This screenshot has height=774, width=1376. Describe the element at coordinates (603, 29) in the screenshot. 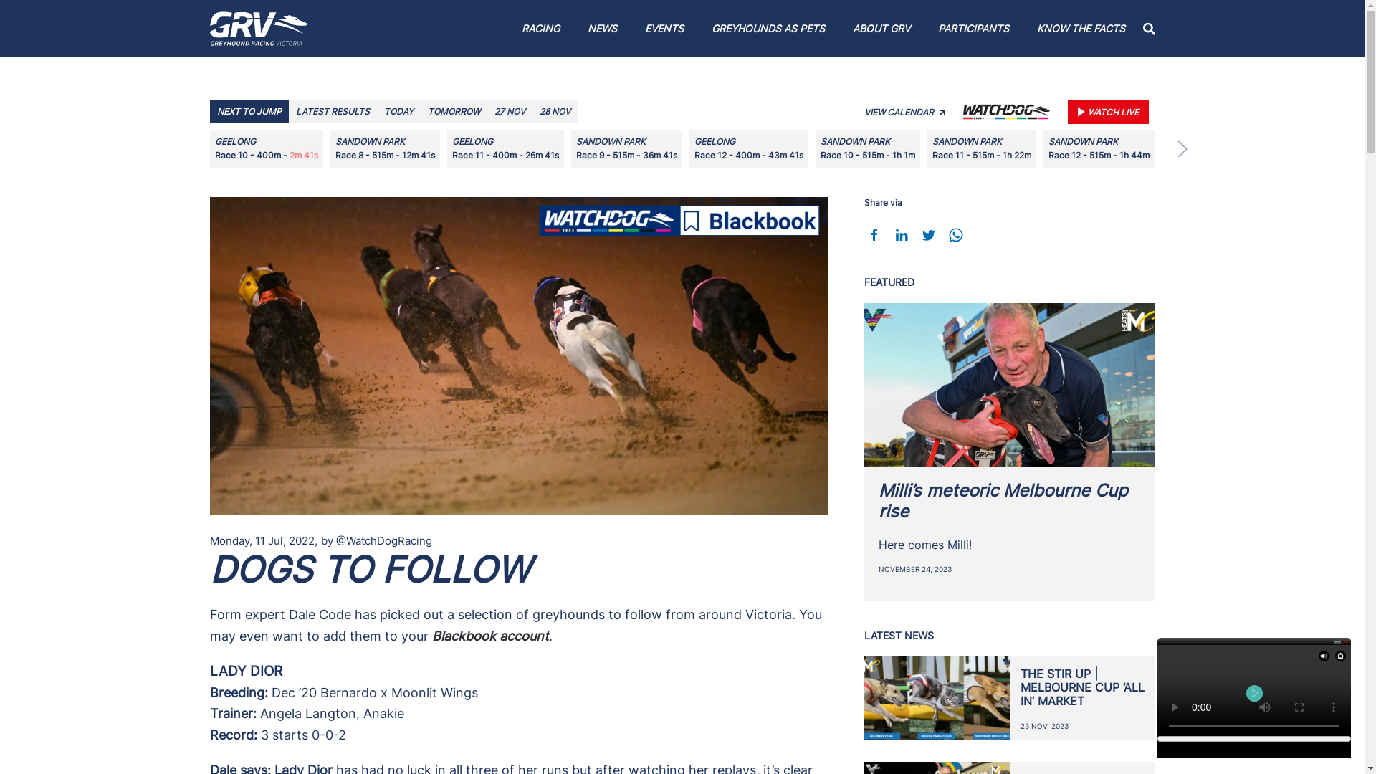

I see `NEWS` at that location.